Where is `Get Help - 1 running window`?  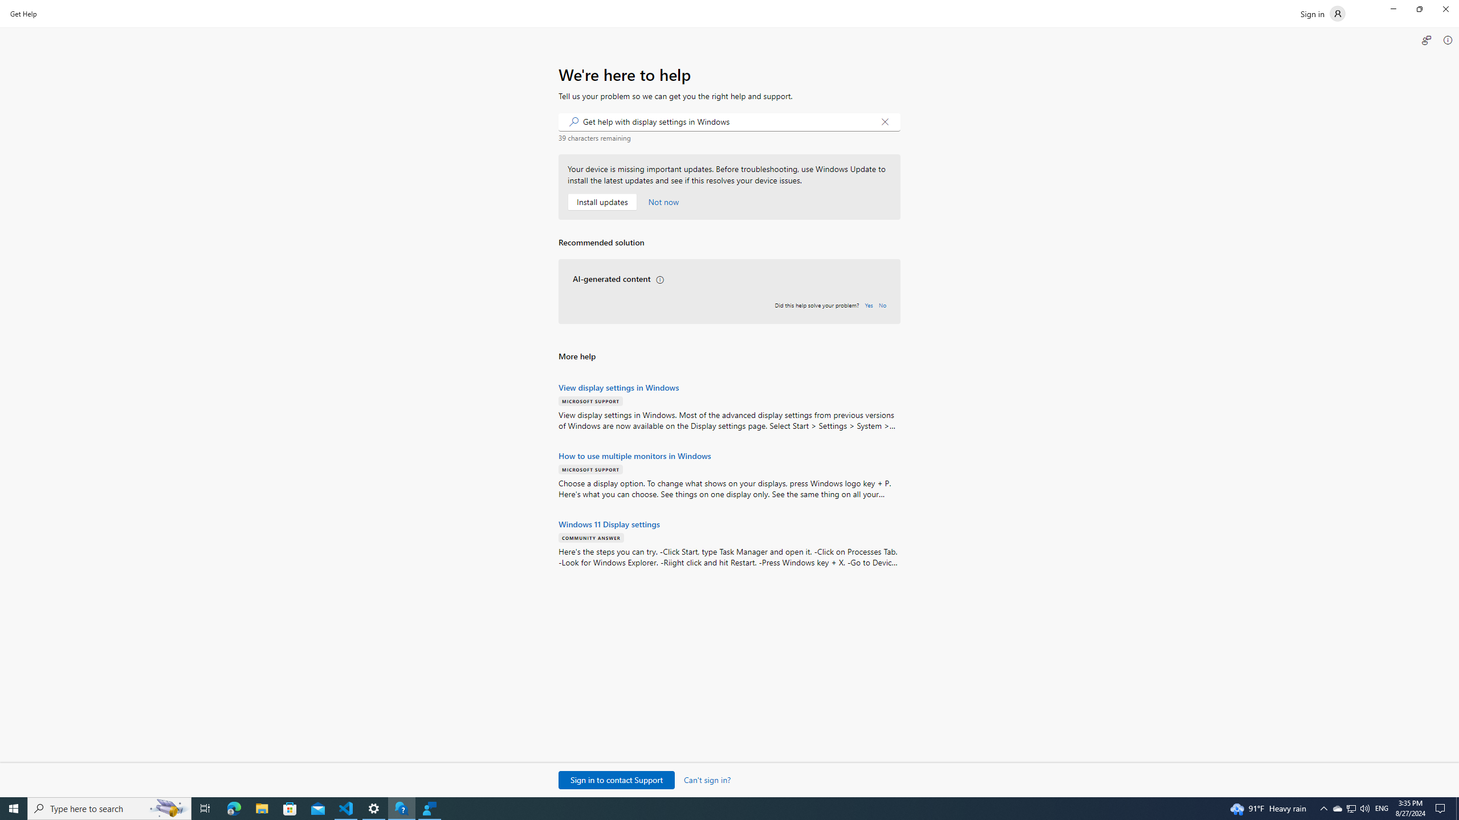 Get Help - 1 running window is located at coordinates (401, 809).